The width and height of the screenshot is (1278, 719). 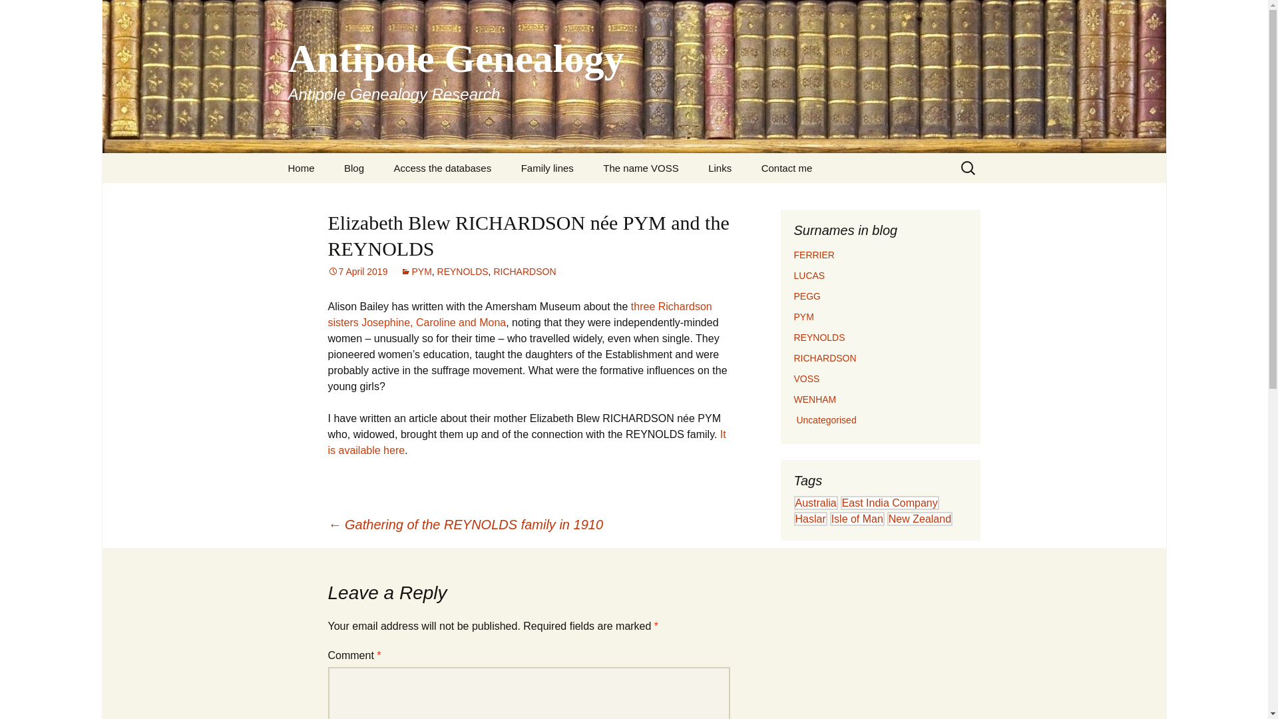 What do you see at coordinates (442, 168) in the screenshot?
I see `Access the databases` at bounding box center [442, 168].